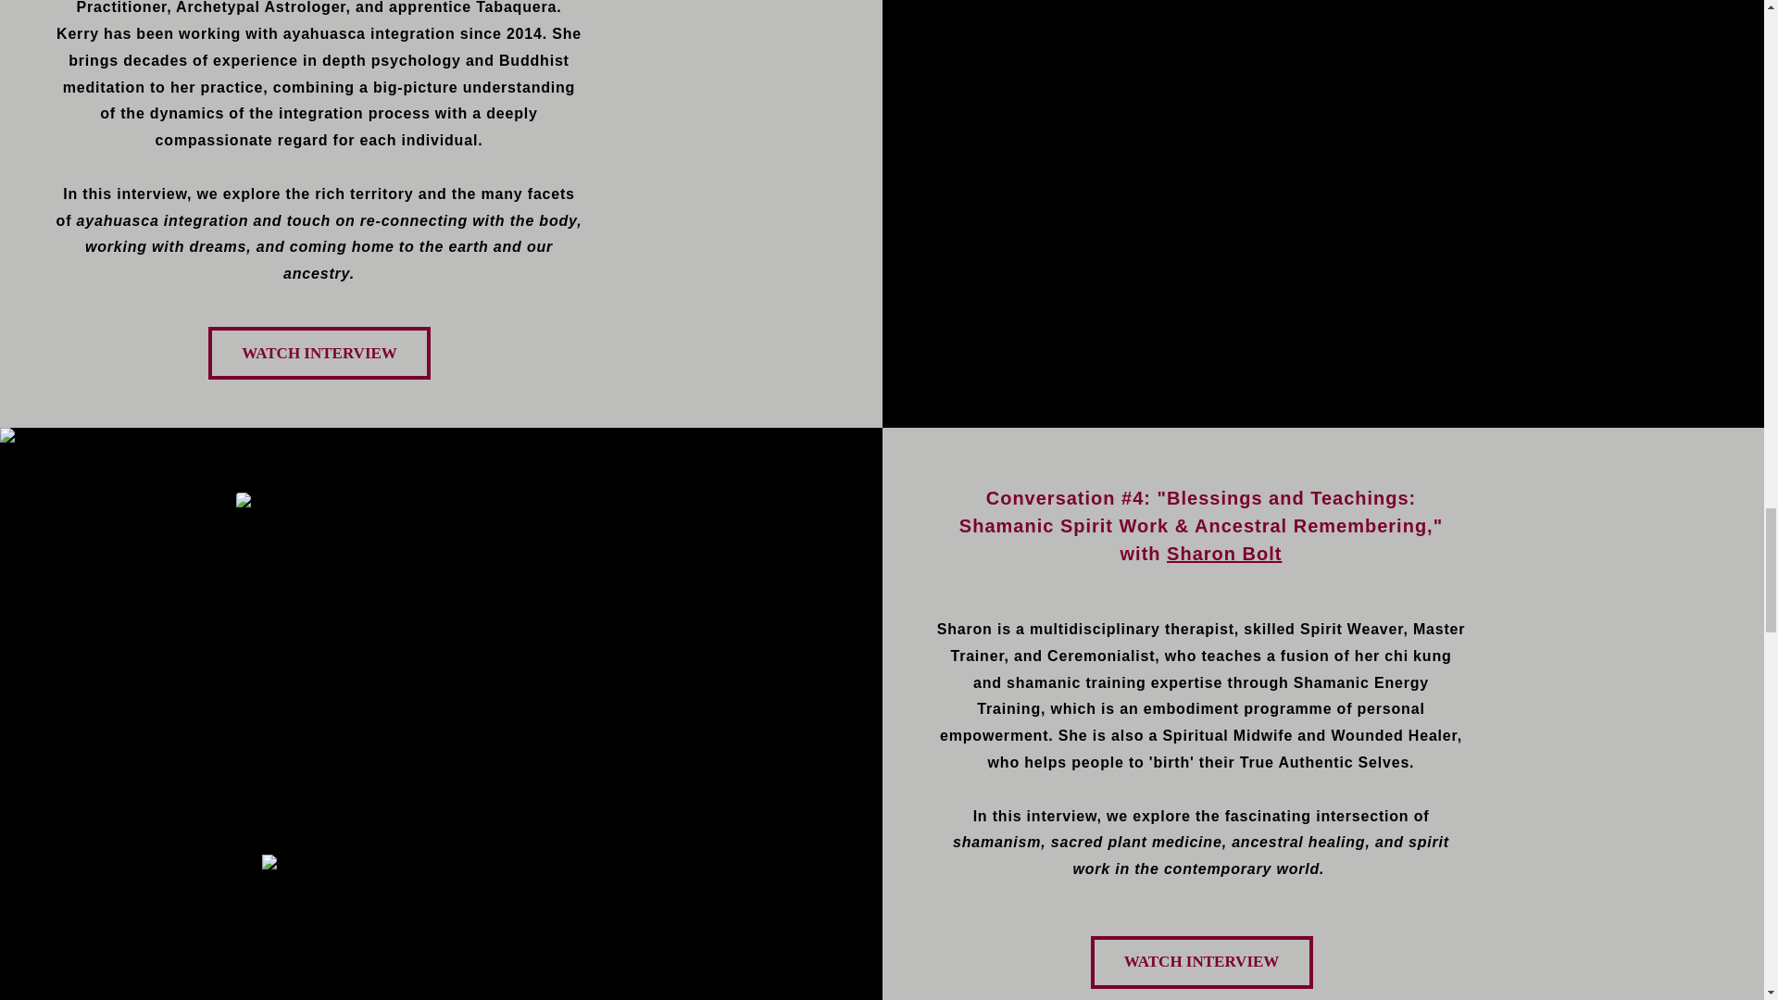 Image resolution: width=1778 pixels, height=1000 pixels. I want to click on WATCH INTERVIEW, so click(319, 354).